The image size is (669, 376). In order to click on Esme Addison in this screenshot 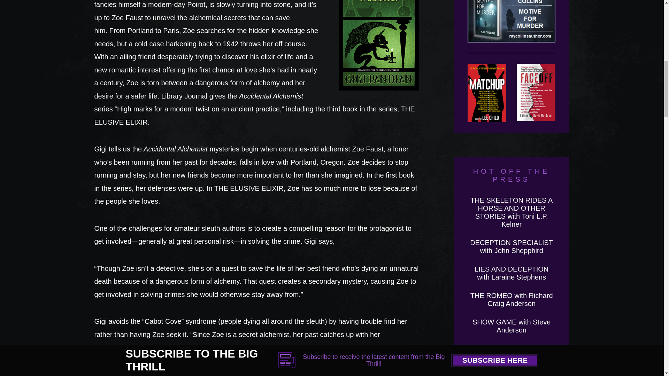, I will do `click(512, 348)`.